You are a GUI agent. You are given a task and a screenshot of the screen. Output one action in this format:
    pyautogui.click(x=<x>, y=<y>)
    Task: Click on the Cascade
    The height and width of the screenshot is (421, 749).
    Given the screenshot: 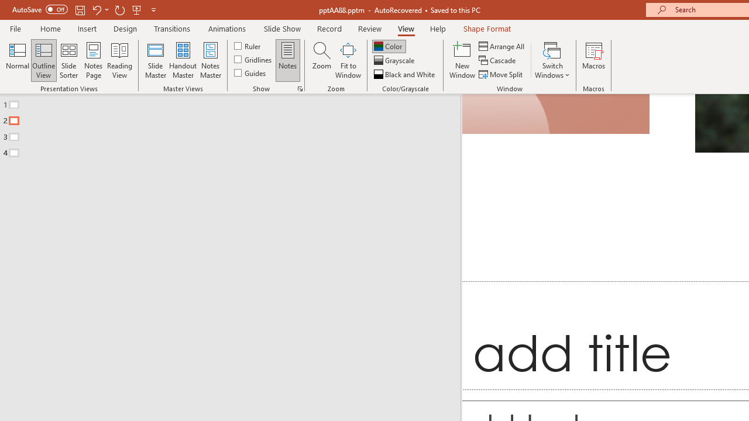 What is the action you would take?
    pyautogui.click(x=499, y=61)
    